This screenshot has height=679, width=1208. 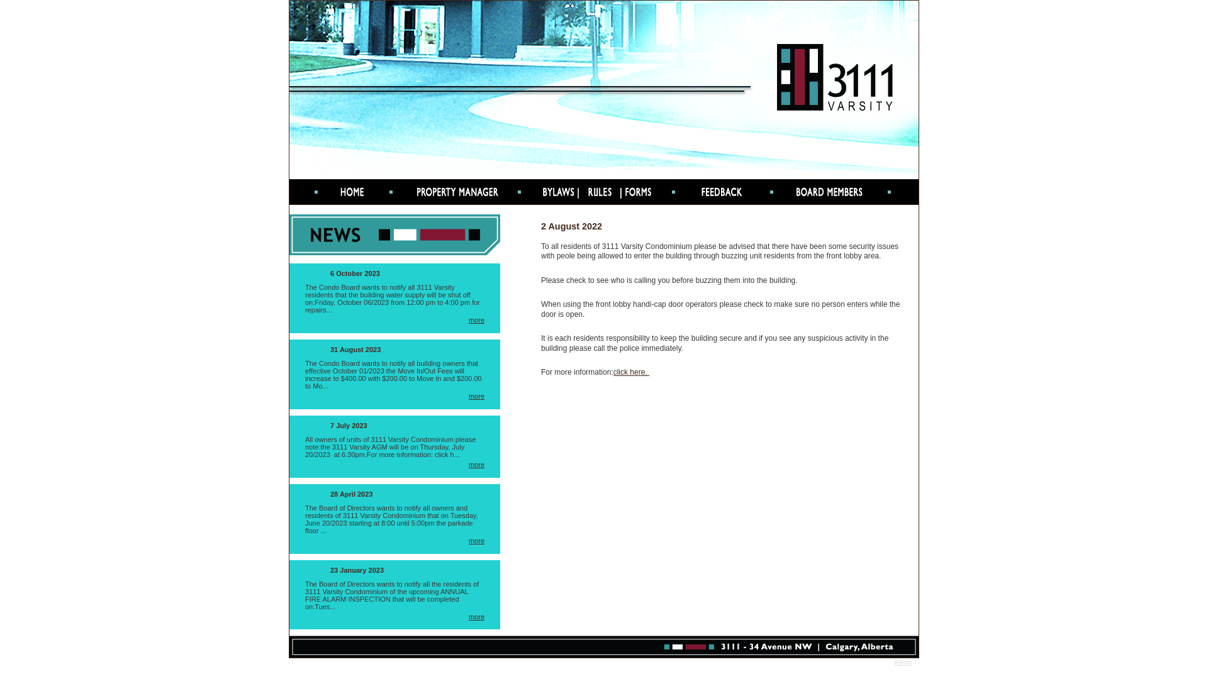 What do you see at coordinates (477, 320) in the screenshot?
I see `more` at bounding box center [477, 320].